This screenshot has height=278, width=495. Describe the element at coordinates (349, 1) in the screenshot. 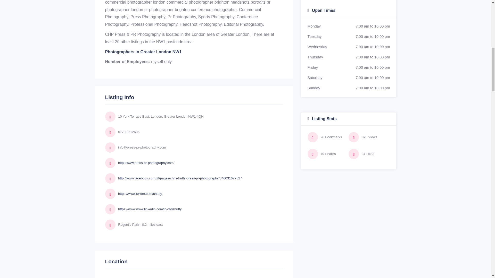

I see `Advertisement` at that location.